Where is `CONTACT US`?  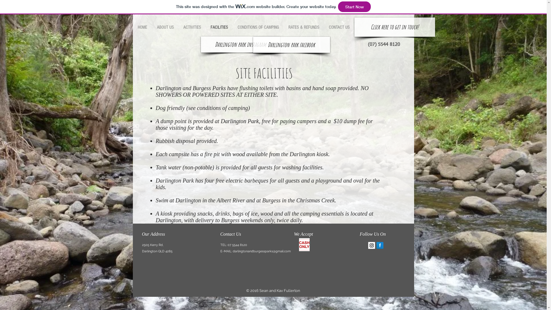
CONTACT US is located at coordinates (339, 27).